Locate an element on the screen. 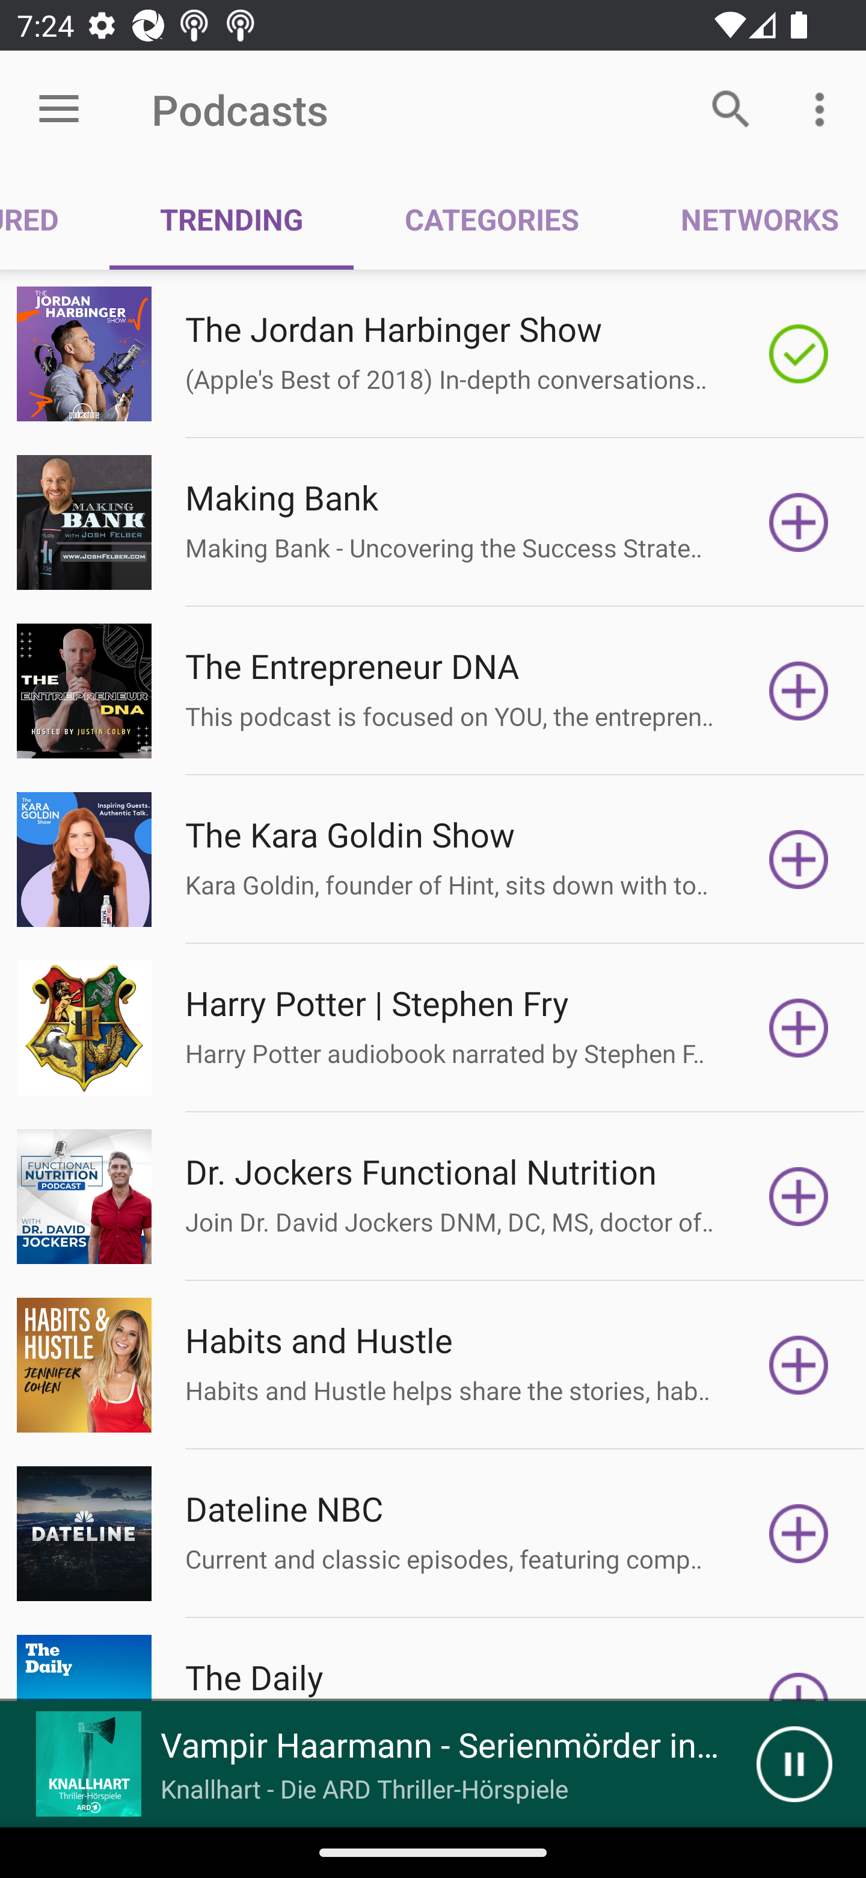  Subscribe is located at coordinates (799, 1365).